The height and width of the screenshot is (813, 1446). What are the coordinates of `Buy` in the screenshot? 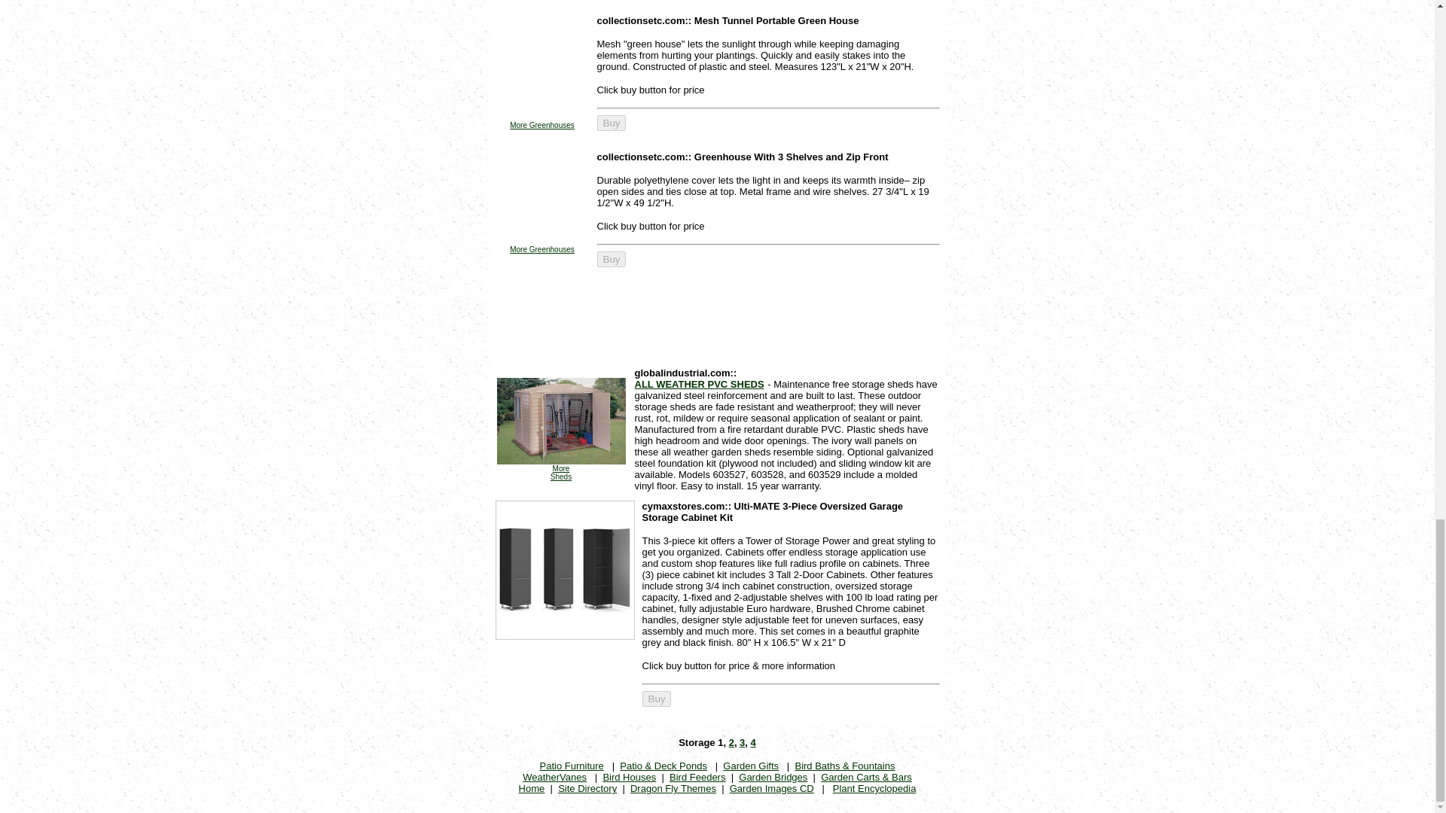 It's located at (611, 259).